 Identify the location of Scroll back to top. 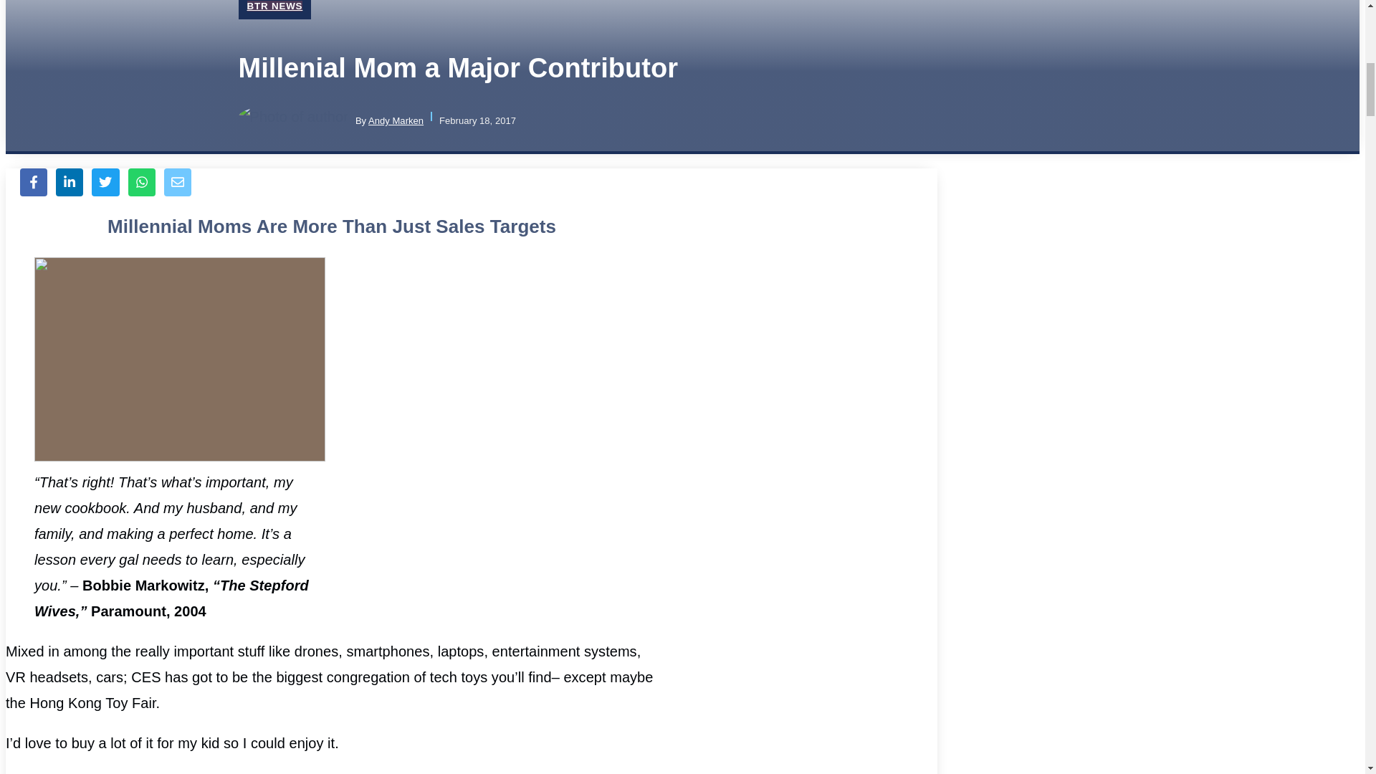
(1329, 680).